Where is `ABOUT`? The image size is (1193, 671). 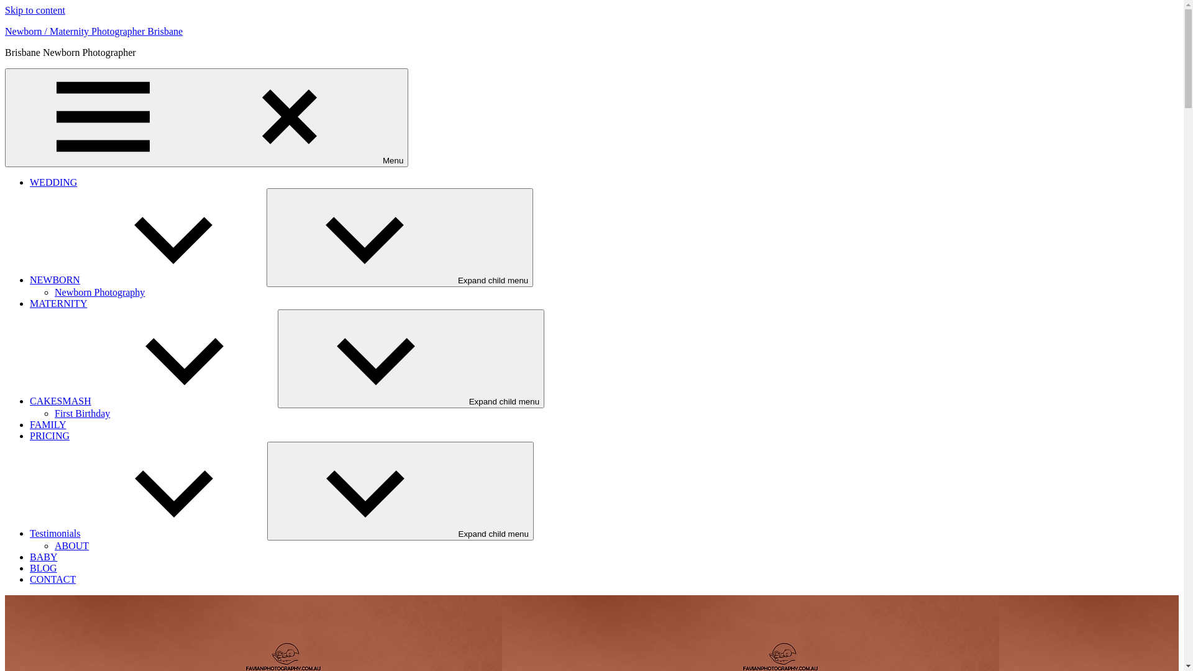 ABOUT is located at coordinates (72, 545).